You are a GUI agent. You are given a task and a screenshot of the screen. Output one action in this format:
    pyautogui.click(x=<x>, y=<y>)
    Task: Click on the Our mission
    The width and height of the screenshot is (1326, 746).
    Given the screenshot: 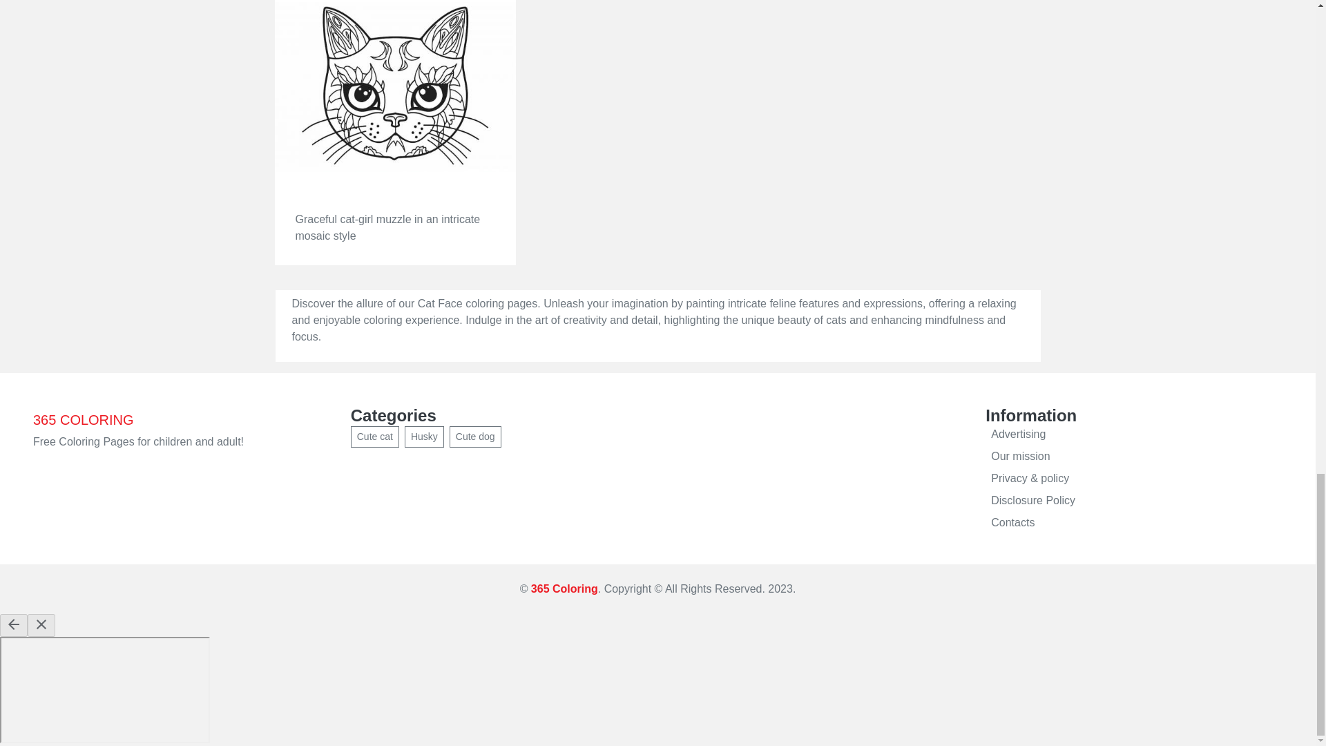 What is the action you would take?
    pyautogui.click(x=1133, y=456)
    